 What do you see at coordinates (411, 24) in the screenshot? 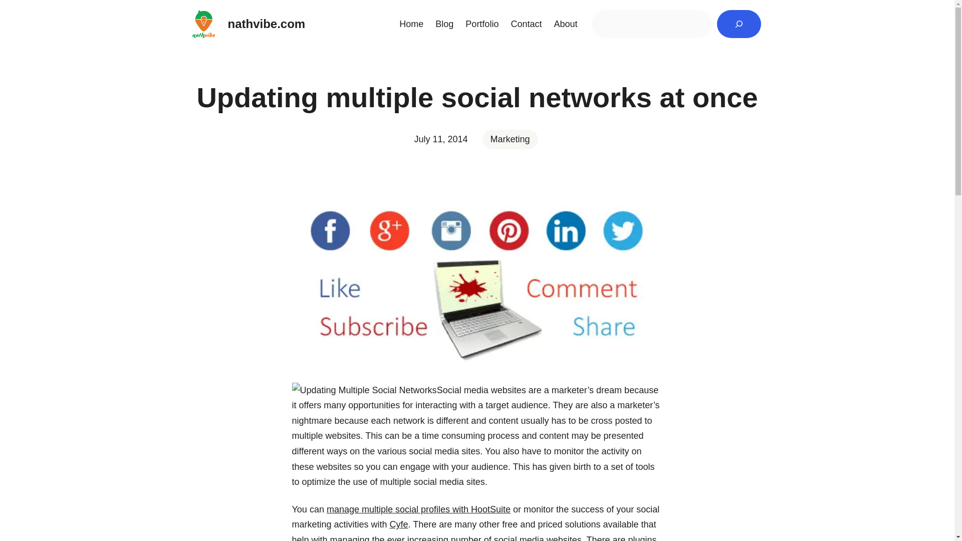
I see `Home` at bounding box center [411, 24].